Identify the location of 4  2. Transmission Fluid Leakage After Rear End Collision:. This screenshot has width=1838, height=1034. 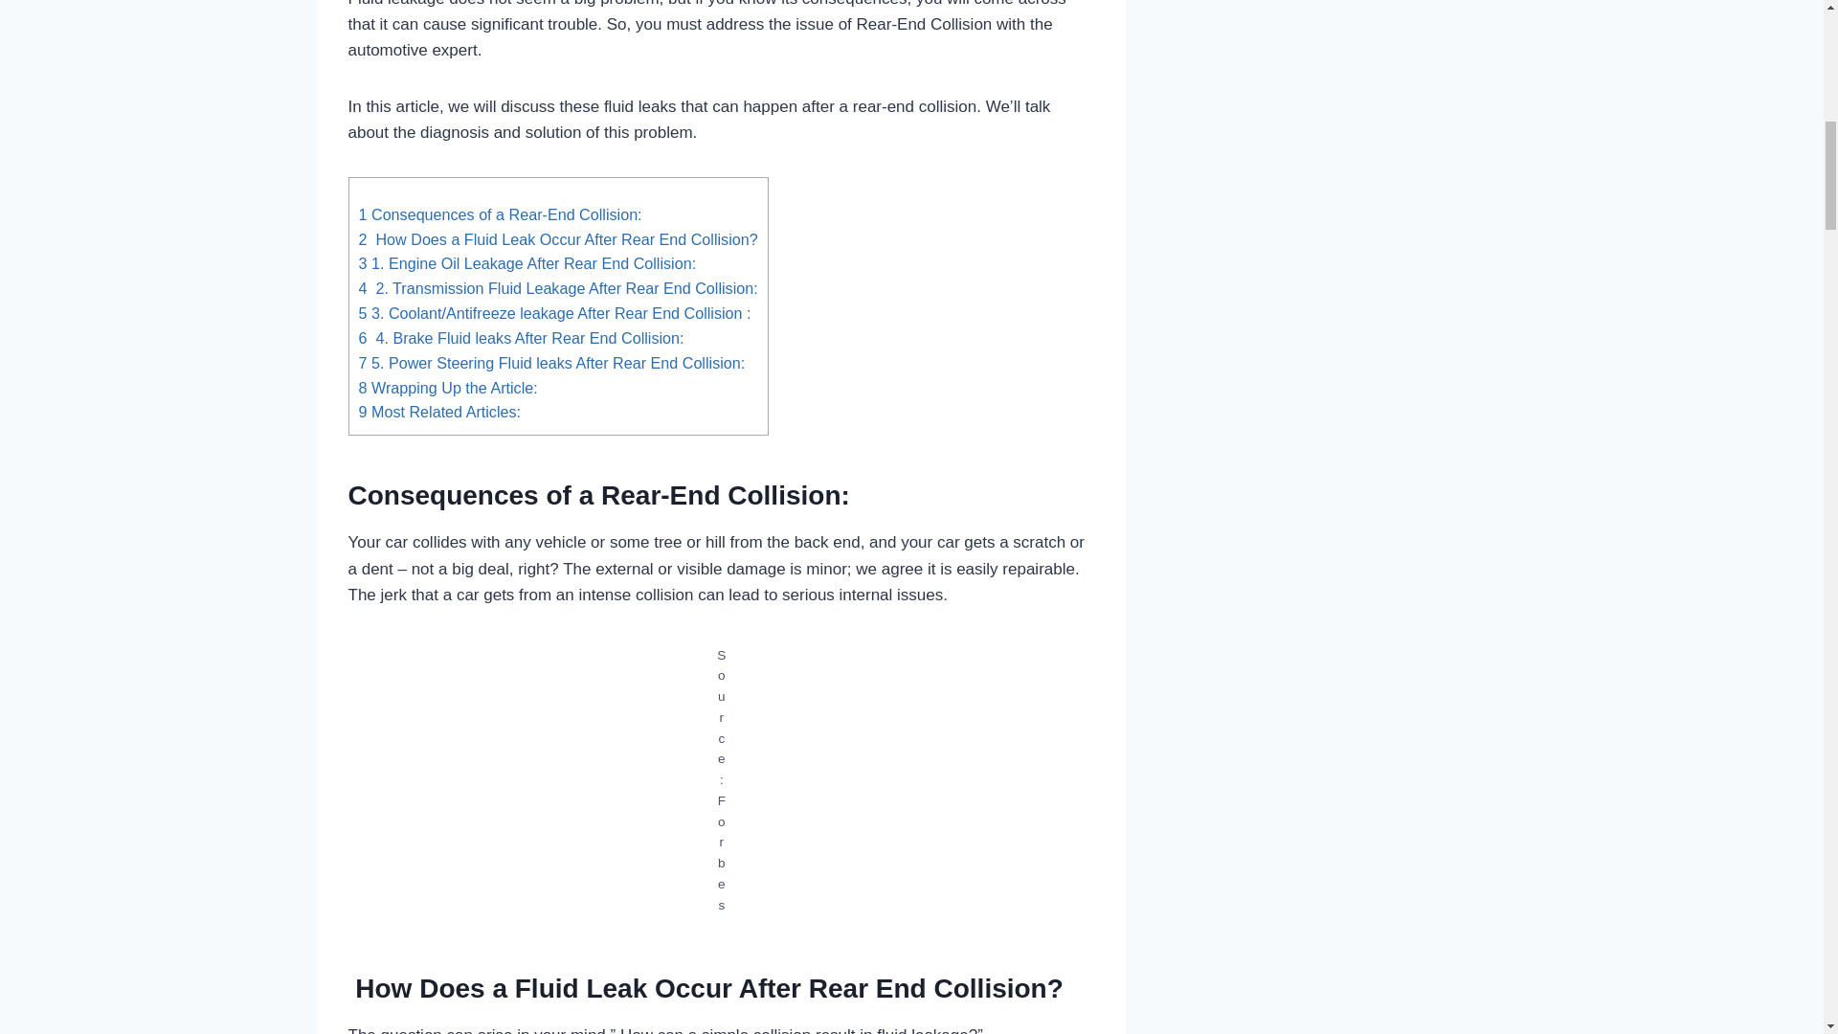
(557, 287).